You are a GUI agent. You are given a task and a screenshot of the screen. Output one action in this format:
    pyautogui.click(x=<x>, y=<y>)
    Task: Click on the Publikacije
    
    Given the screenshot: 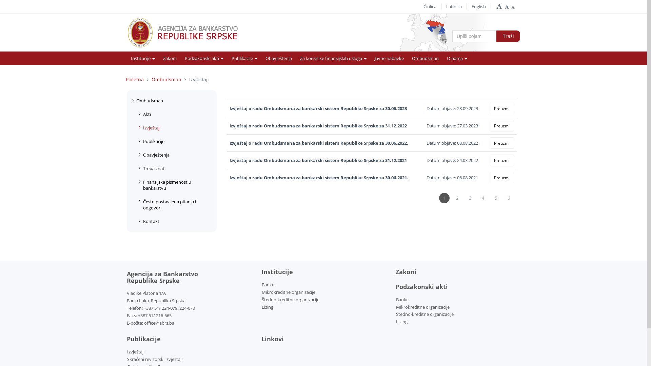 What is the action you would take?
    pyautogui.click(x=244, y=58)
    